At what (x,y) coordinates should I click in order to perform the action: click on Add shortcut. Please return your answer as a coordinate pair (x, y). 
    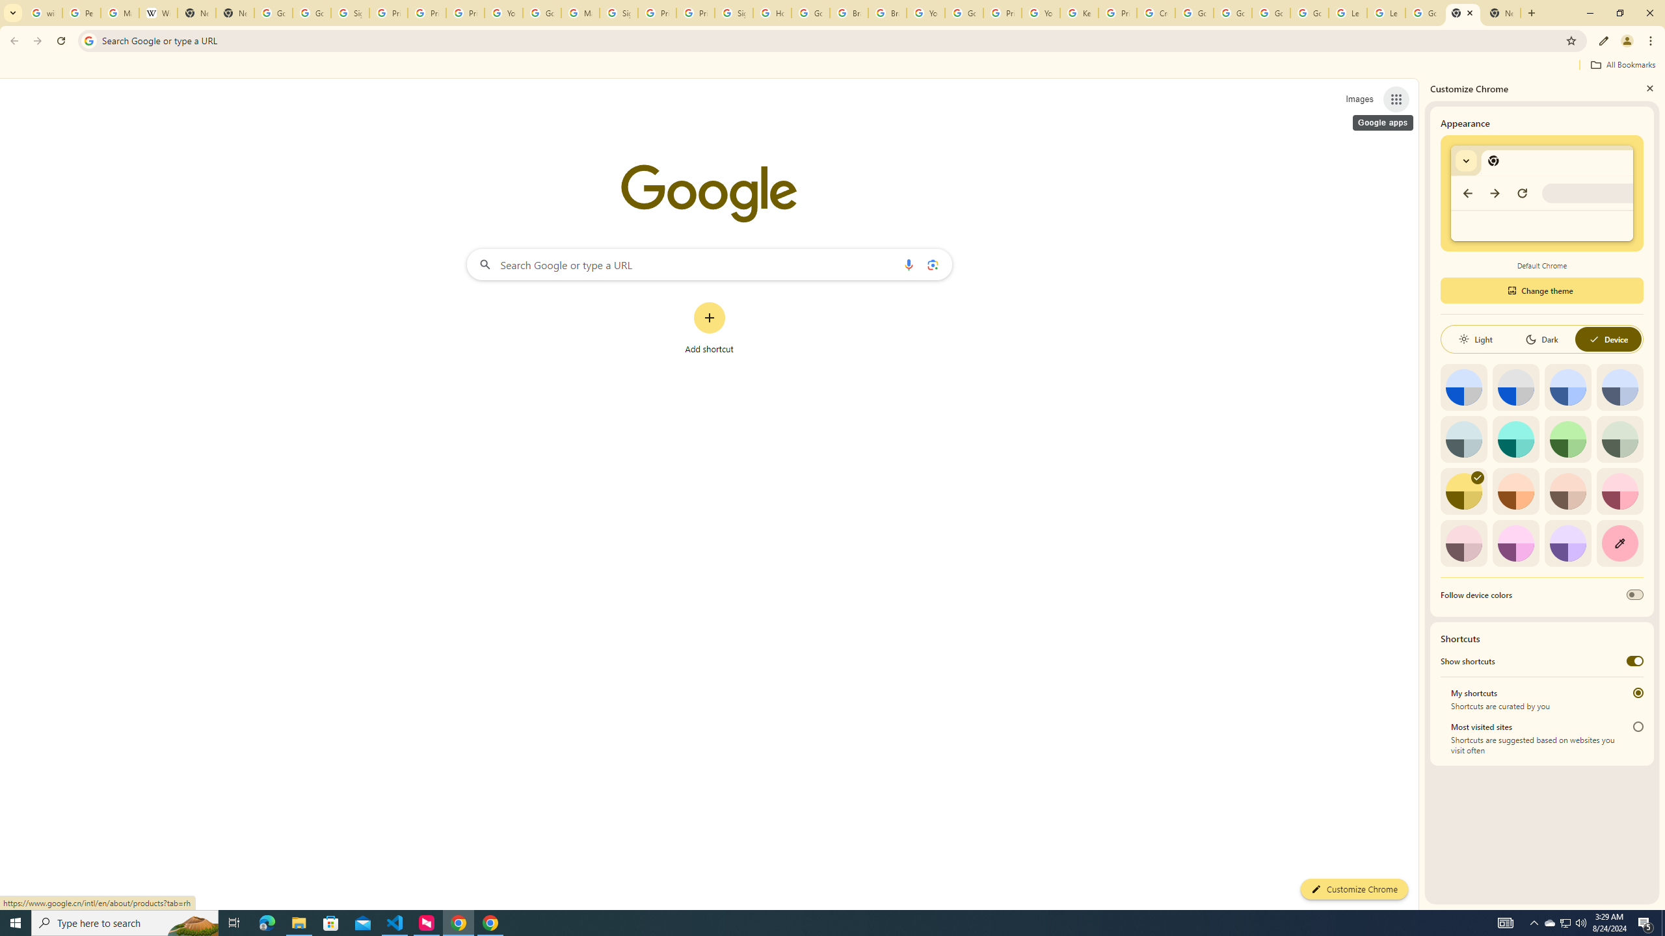
    Looking at the image, I should click on (709, 328).